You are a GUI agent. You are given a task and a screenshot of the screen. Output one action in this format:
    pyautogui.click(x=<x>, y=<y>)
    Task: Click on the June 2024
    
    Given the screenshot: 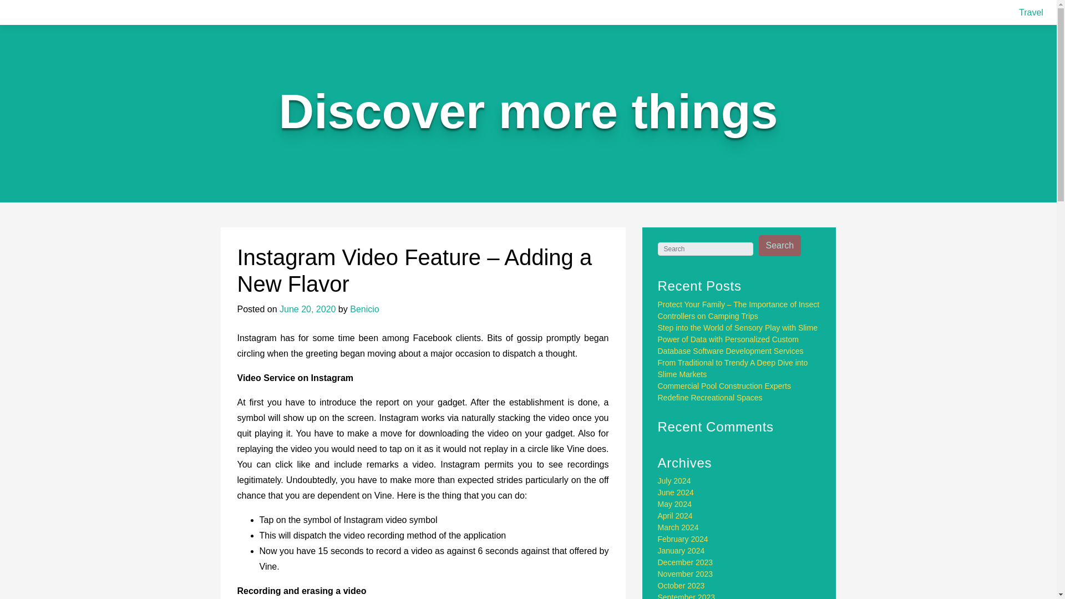 What is the action you would take?
    pyautogui.click(x=676, y=493)
    